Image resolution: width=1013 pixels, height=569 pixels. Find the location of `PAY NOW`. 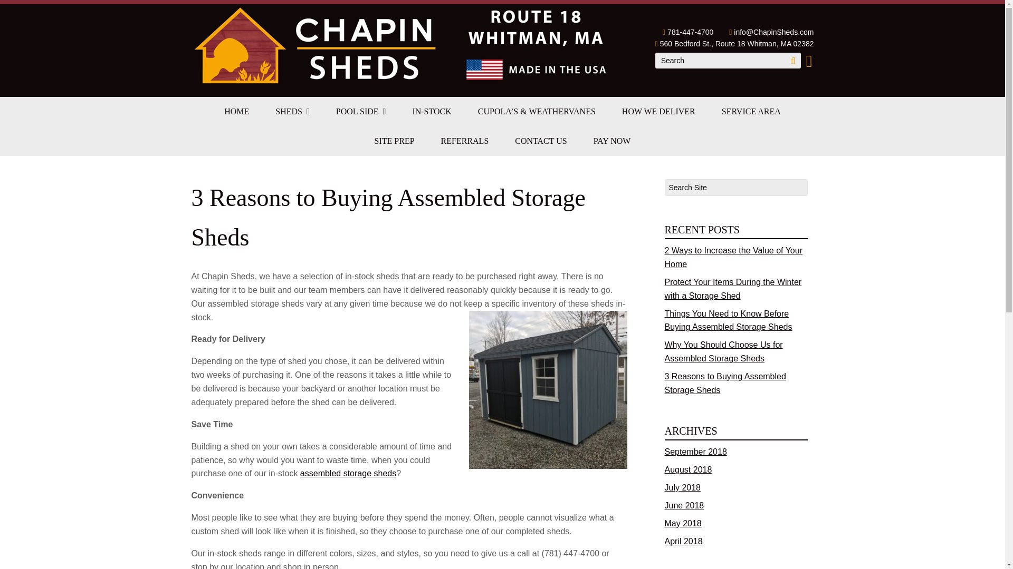

PAY NOW is located at coordinates (612, 141).